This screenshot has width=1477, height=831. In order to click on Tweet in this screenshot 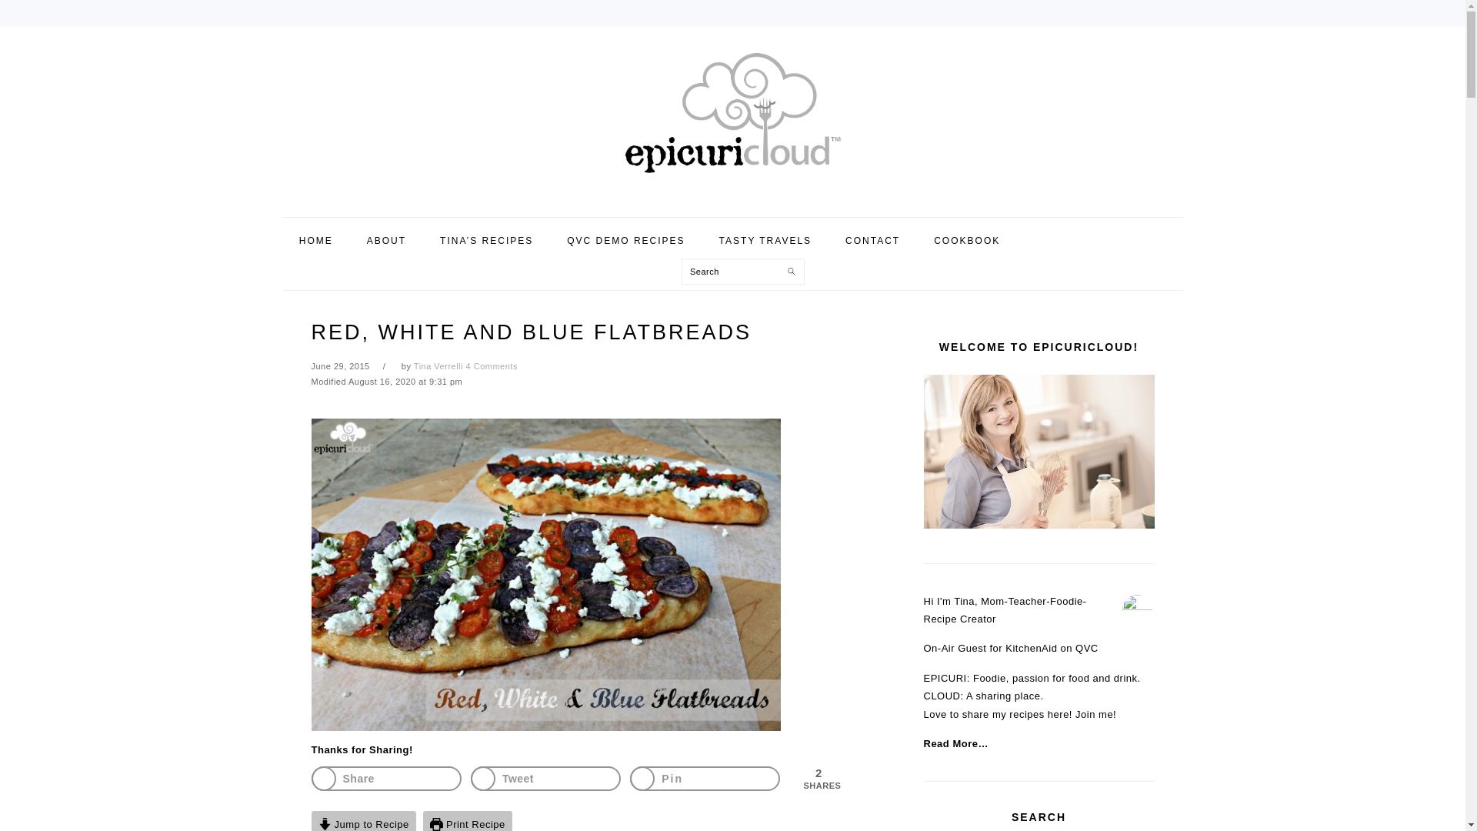, I will do `click(545, 779)`.